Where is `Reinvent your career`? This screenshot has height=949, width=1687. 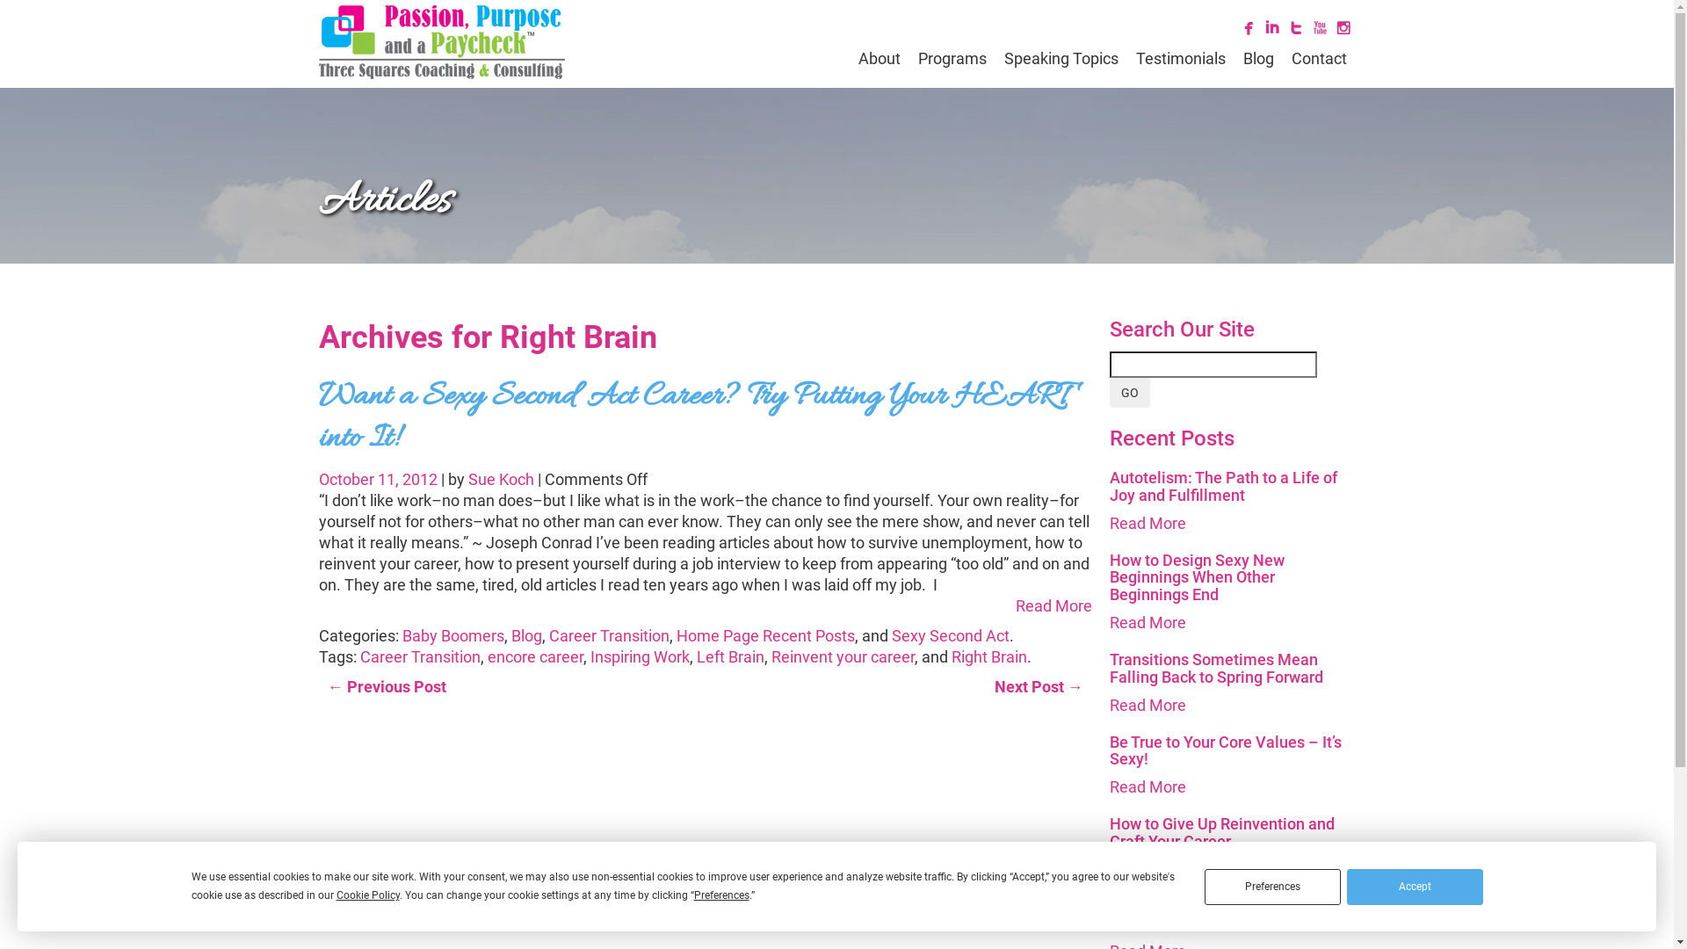 Reinvent your career is located at coordinates (843, 657).